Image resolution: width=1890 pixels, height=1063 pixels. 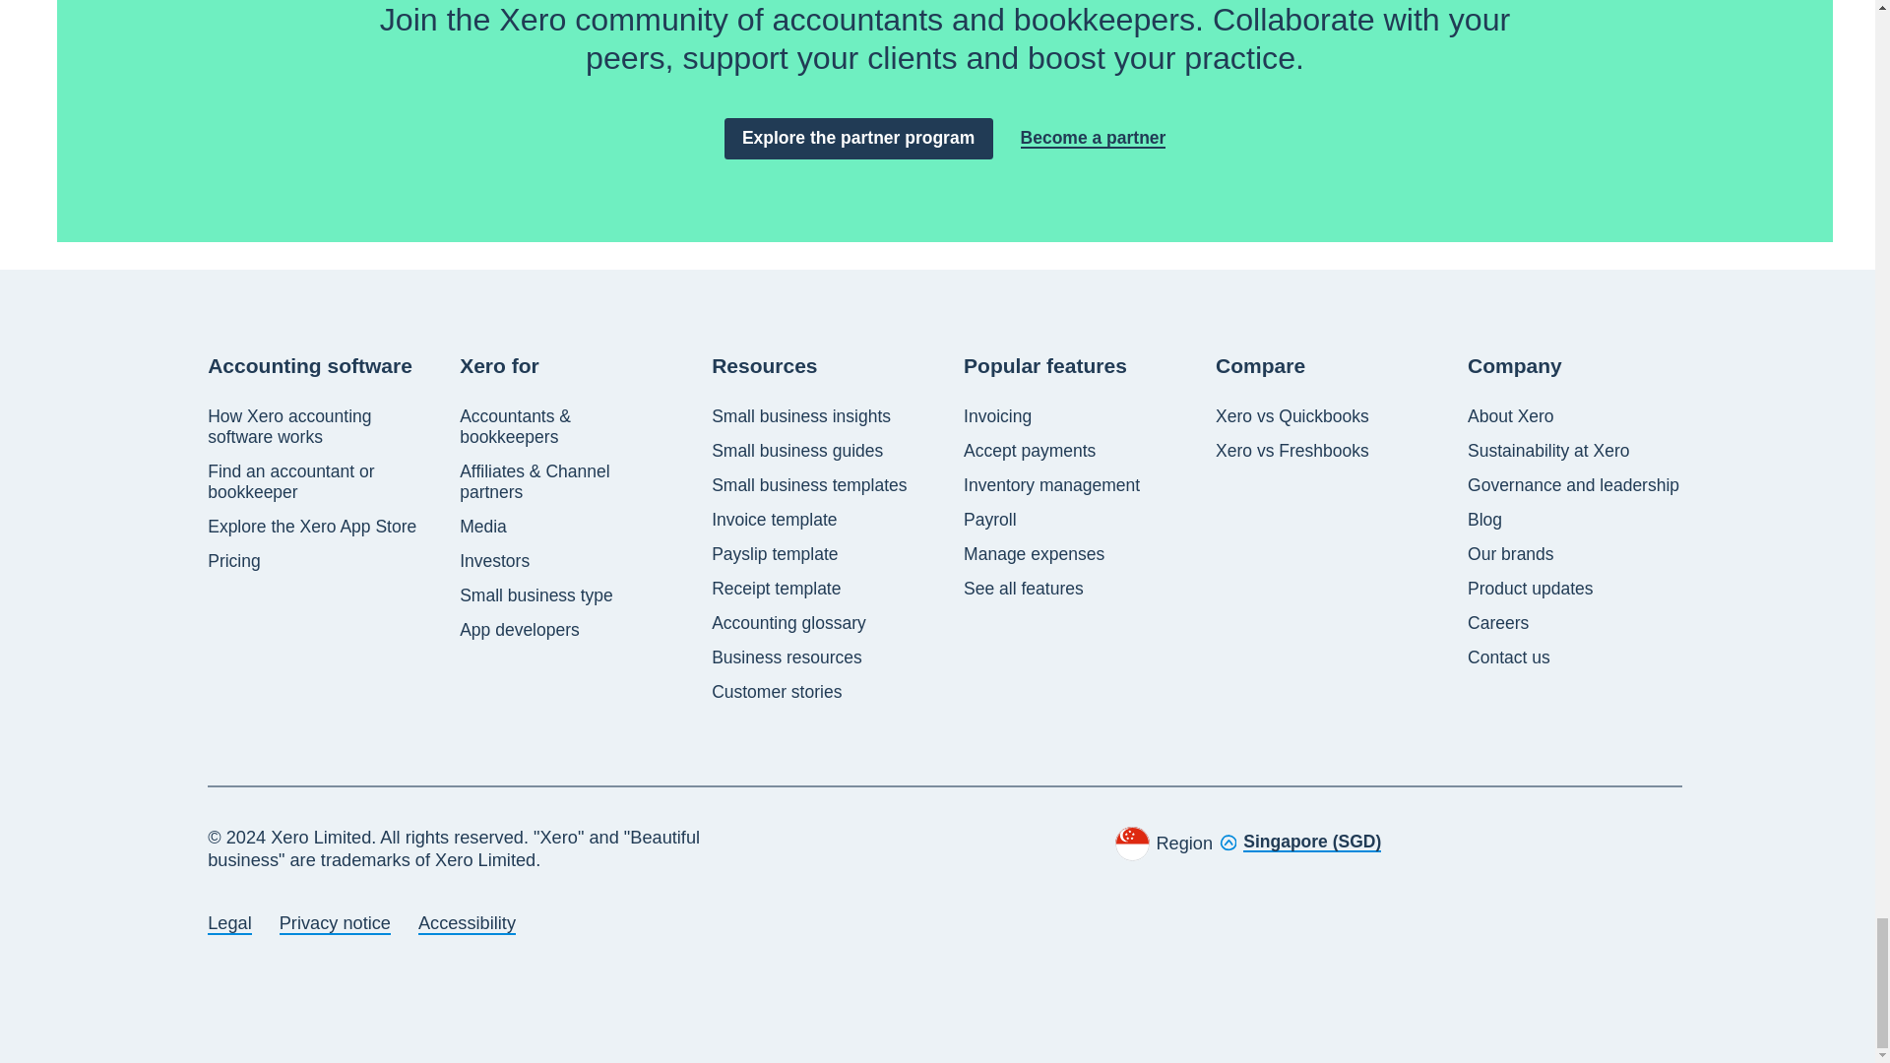 What do you see at coordinates (801, 416) in the screenshot?
I see `Small business insights` at bounding box center [801, 416].